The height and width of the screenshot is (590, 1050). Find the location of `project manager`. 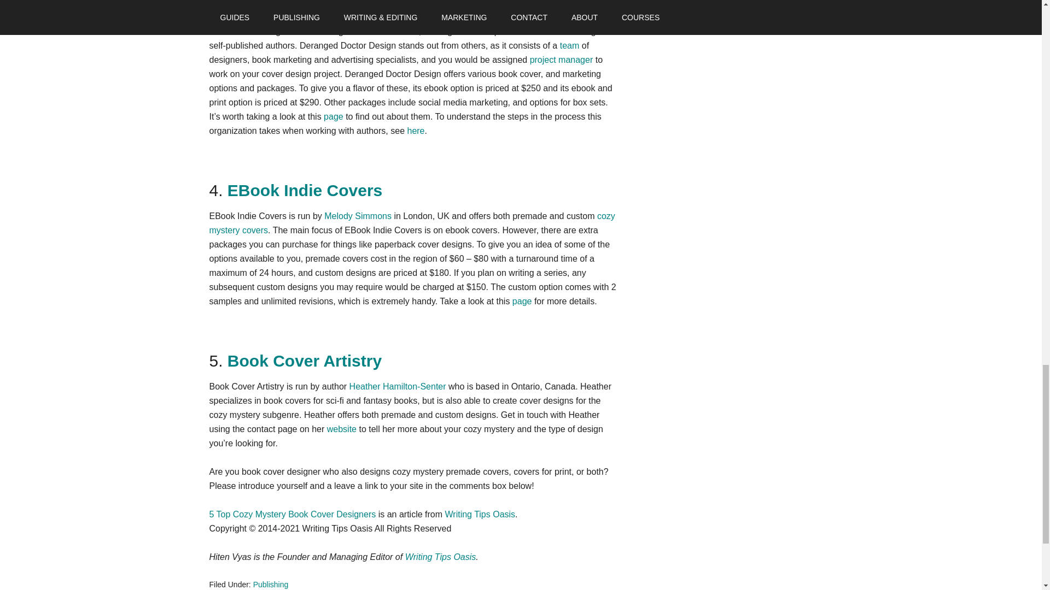

project manager is located at coordinates (561, 60).